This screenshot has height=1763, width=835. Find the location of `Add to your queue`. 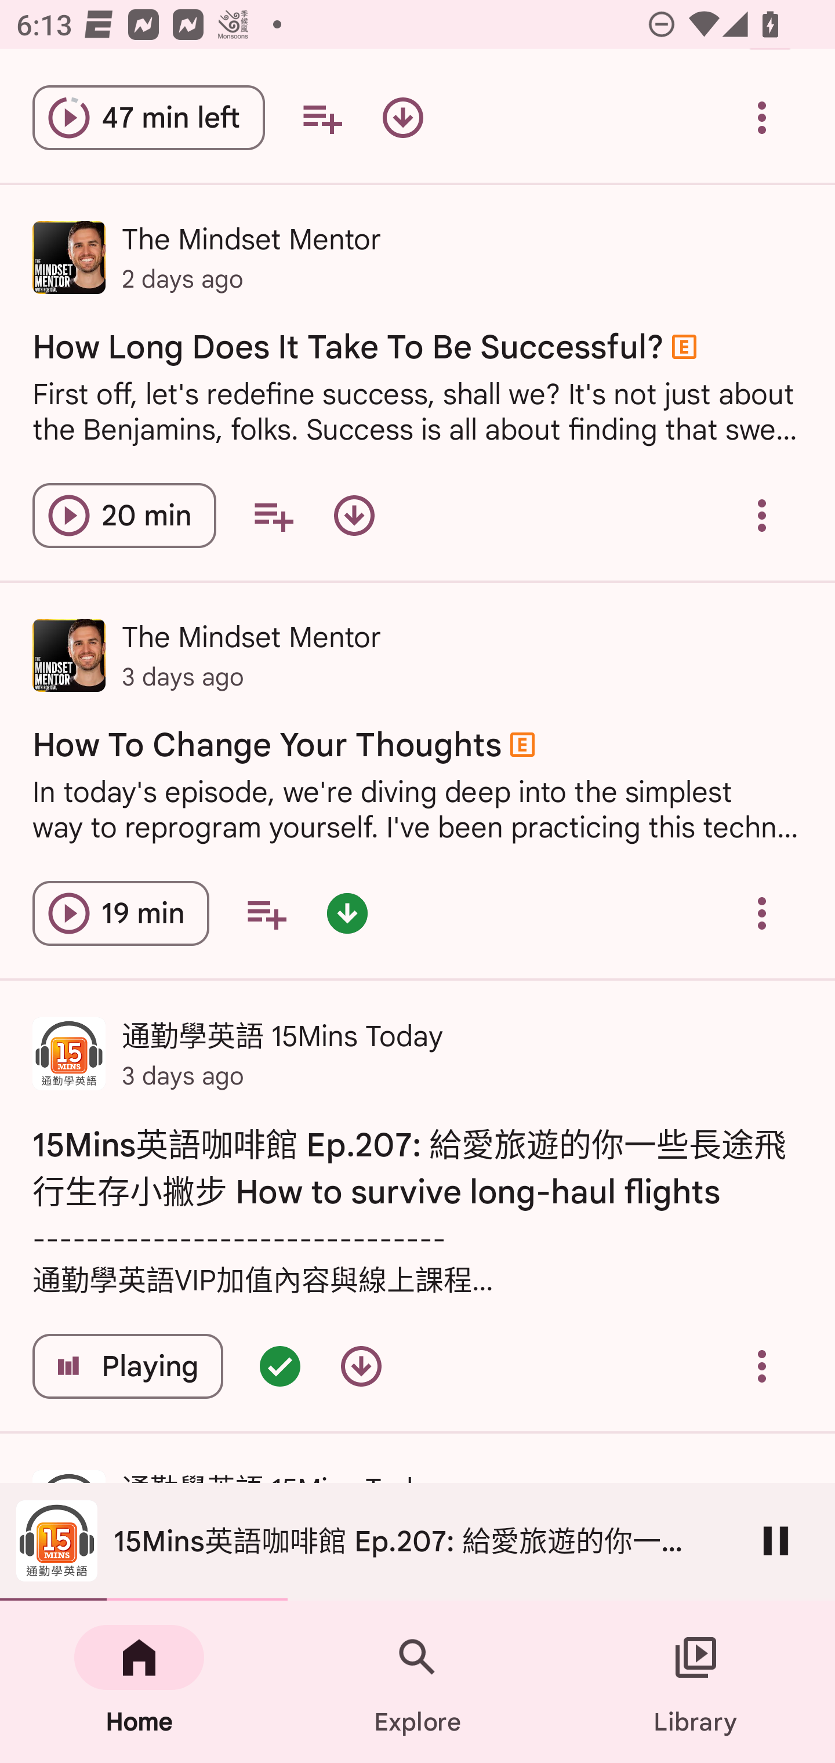

Add to your queue is located at coordinates (321, 117).